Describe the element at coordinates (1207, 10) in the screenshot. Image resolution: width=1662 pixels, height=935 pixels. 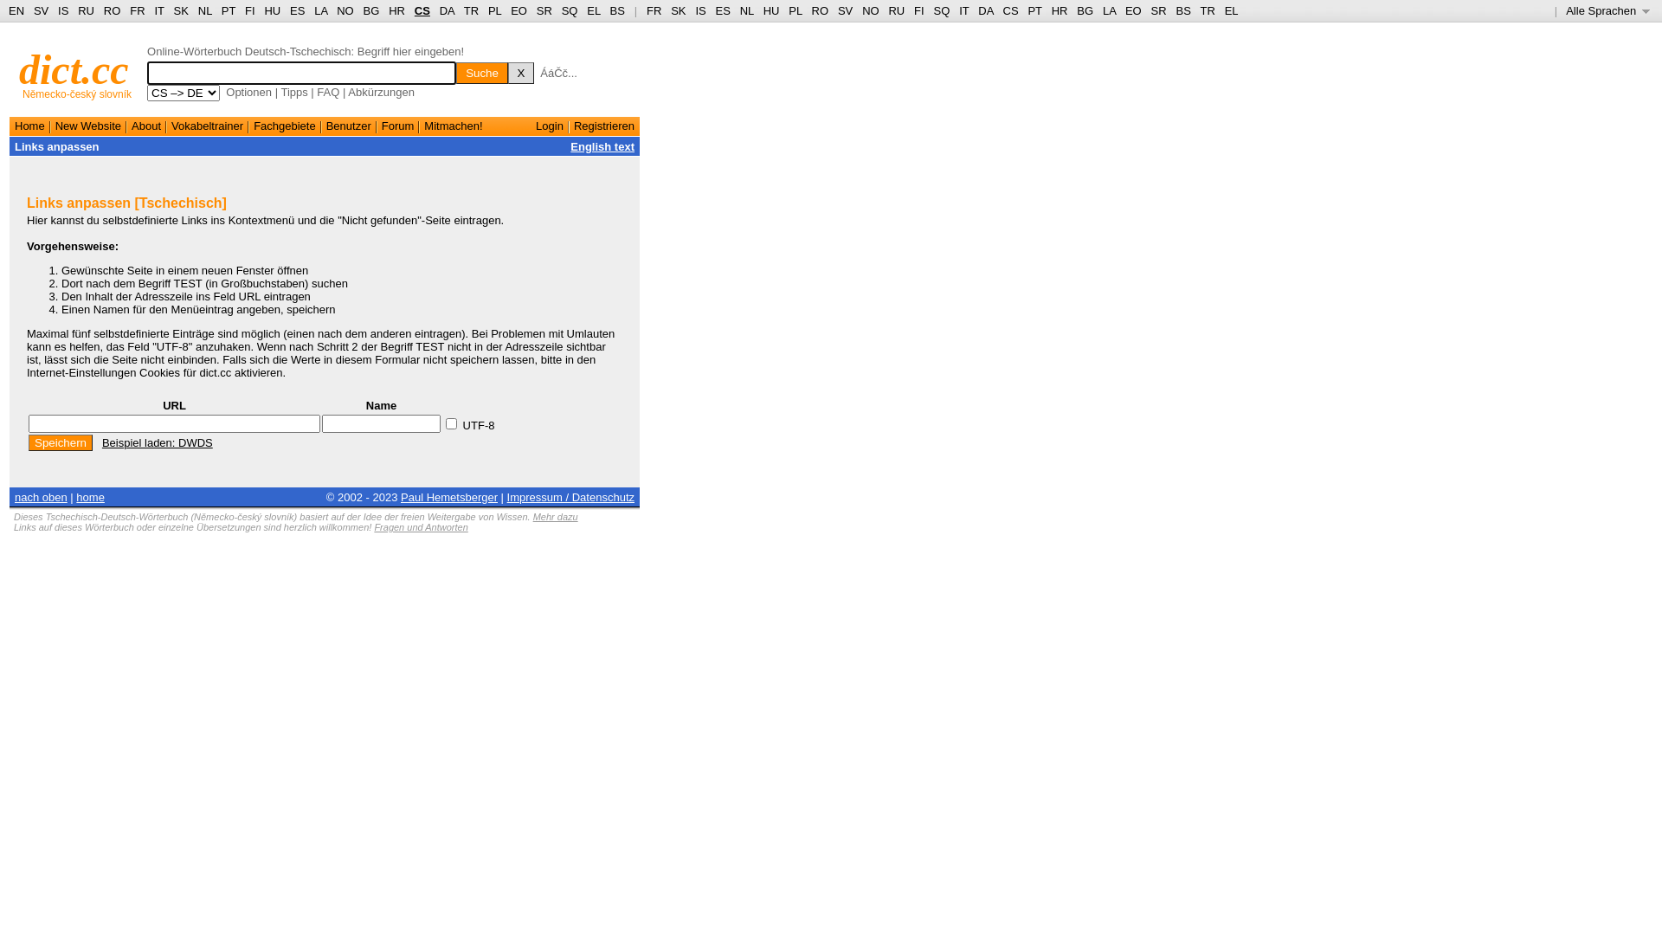
I see `TR` at that location.